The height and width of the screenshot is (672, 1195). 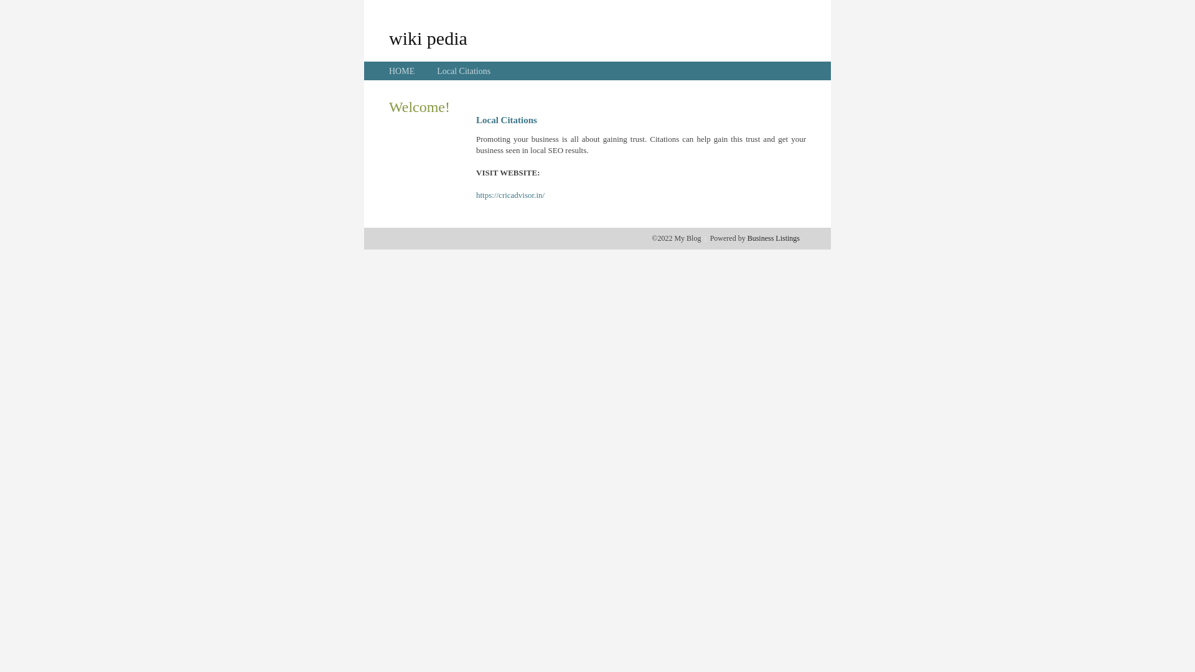 What do you see at coordinates (774, 238) in the screenshot?
I see `Business Listings` at bounding box center [774, 238].